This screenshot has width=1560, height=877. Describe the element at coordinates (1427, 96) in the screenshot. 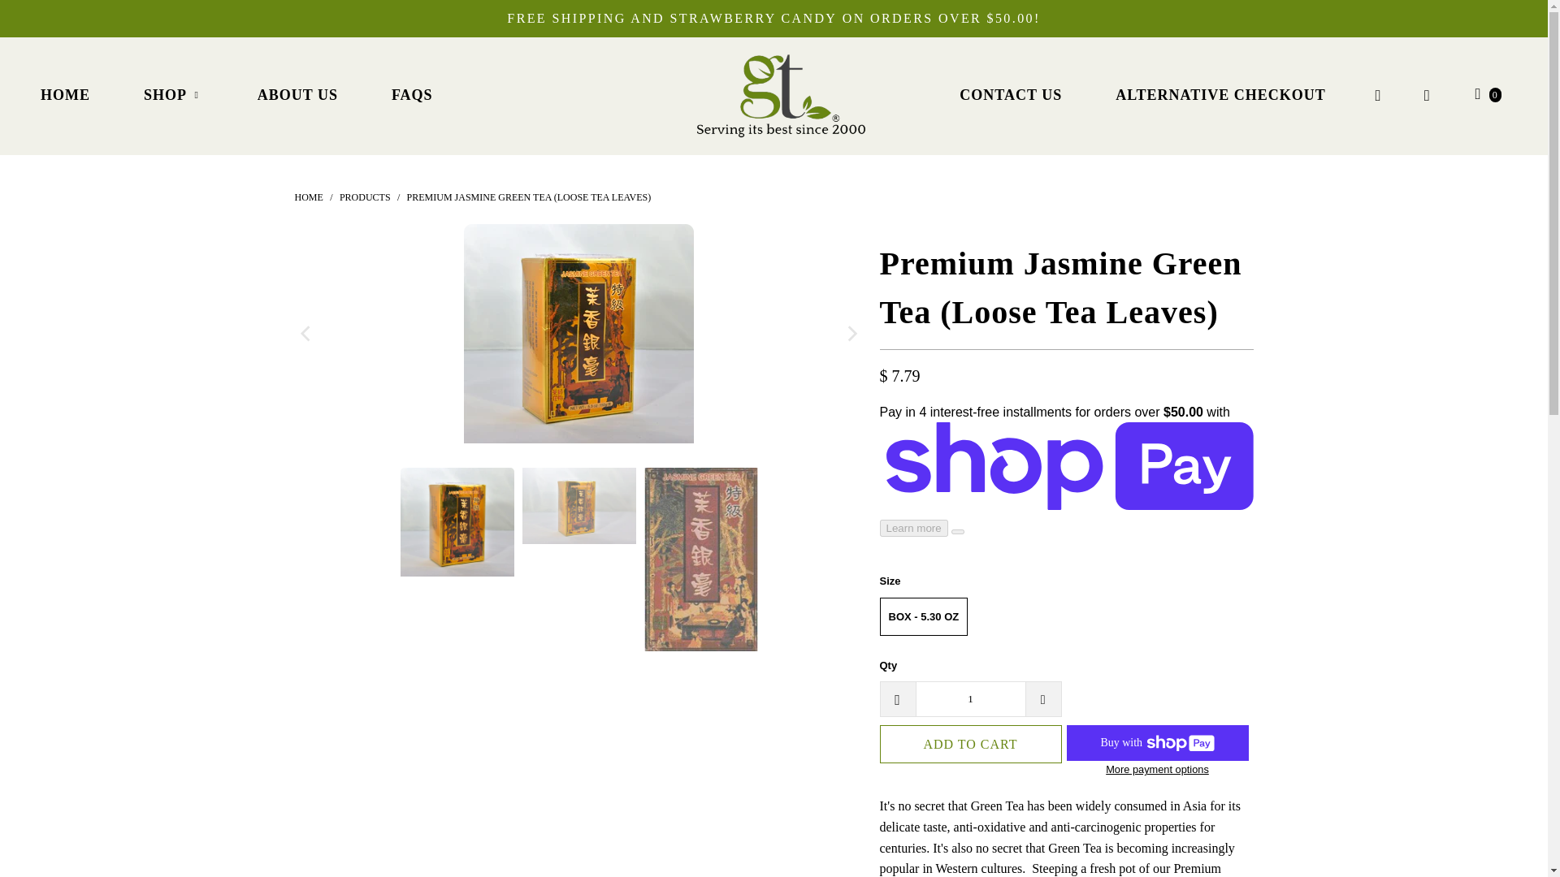

I see `My Account ` at that location.